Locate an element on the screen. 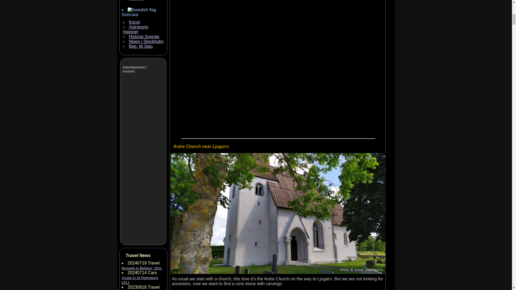  Astronomi historier is located at coordinates (136, 29).